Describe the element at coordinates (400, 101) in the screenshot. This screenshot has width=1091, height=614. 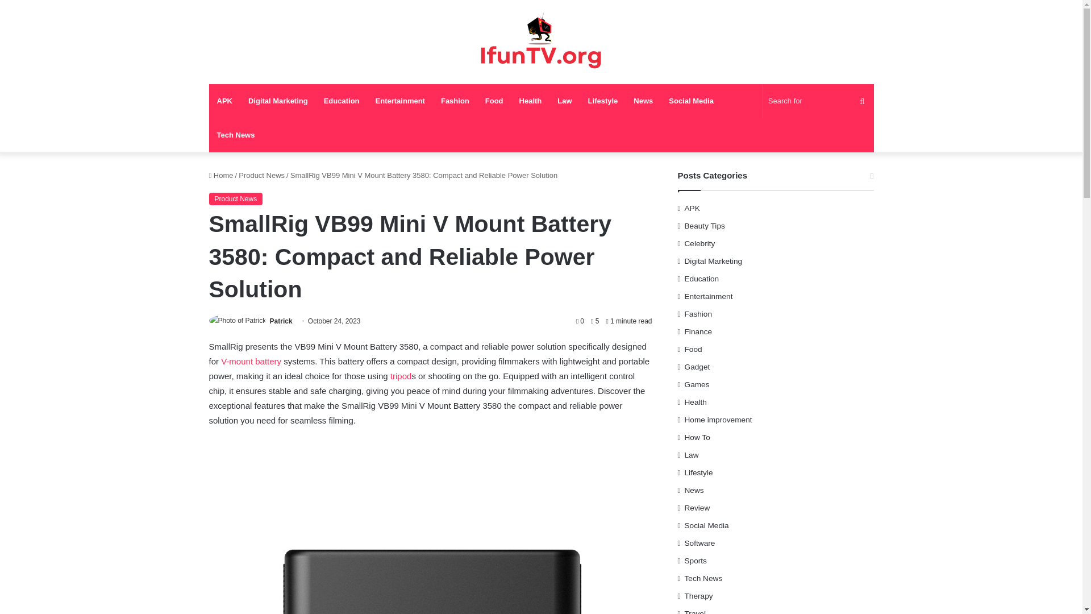
I see `Entertainment` at that location.